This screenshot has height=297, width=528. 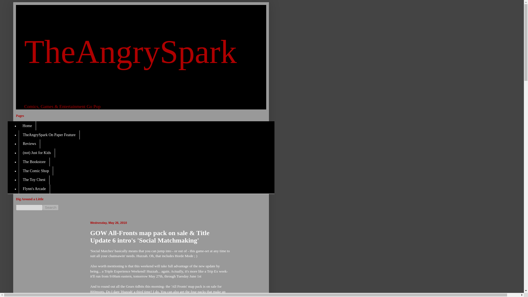 I want to click on Flynn's Arcade, so click(x=34, y=189).